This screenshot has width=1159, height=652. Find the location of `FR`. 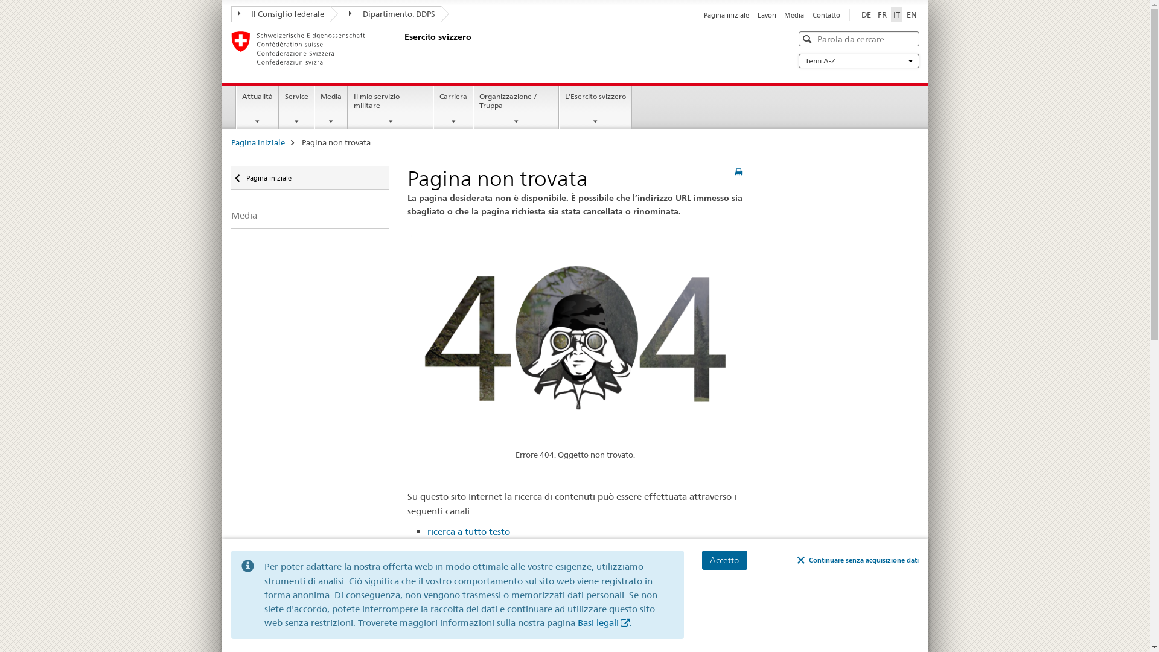

FR is located at coordinates (883, 14).